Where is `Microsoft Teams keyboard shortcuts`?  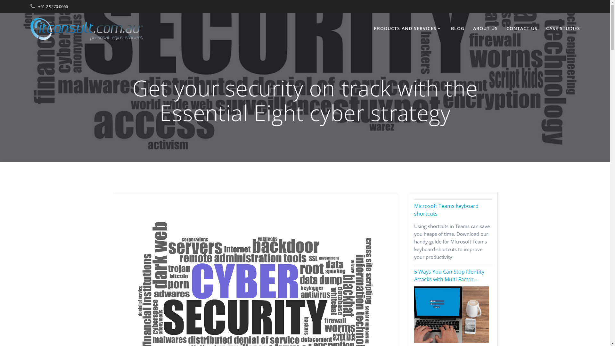
Microsoft Teams keyboard shortcuts is located at coordinates (453, 210).